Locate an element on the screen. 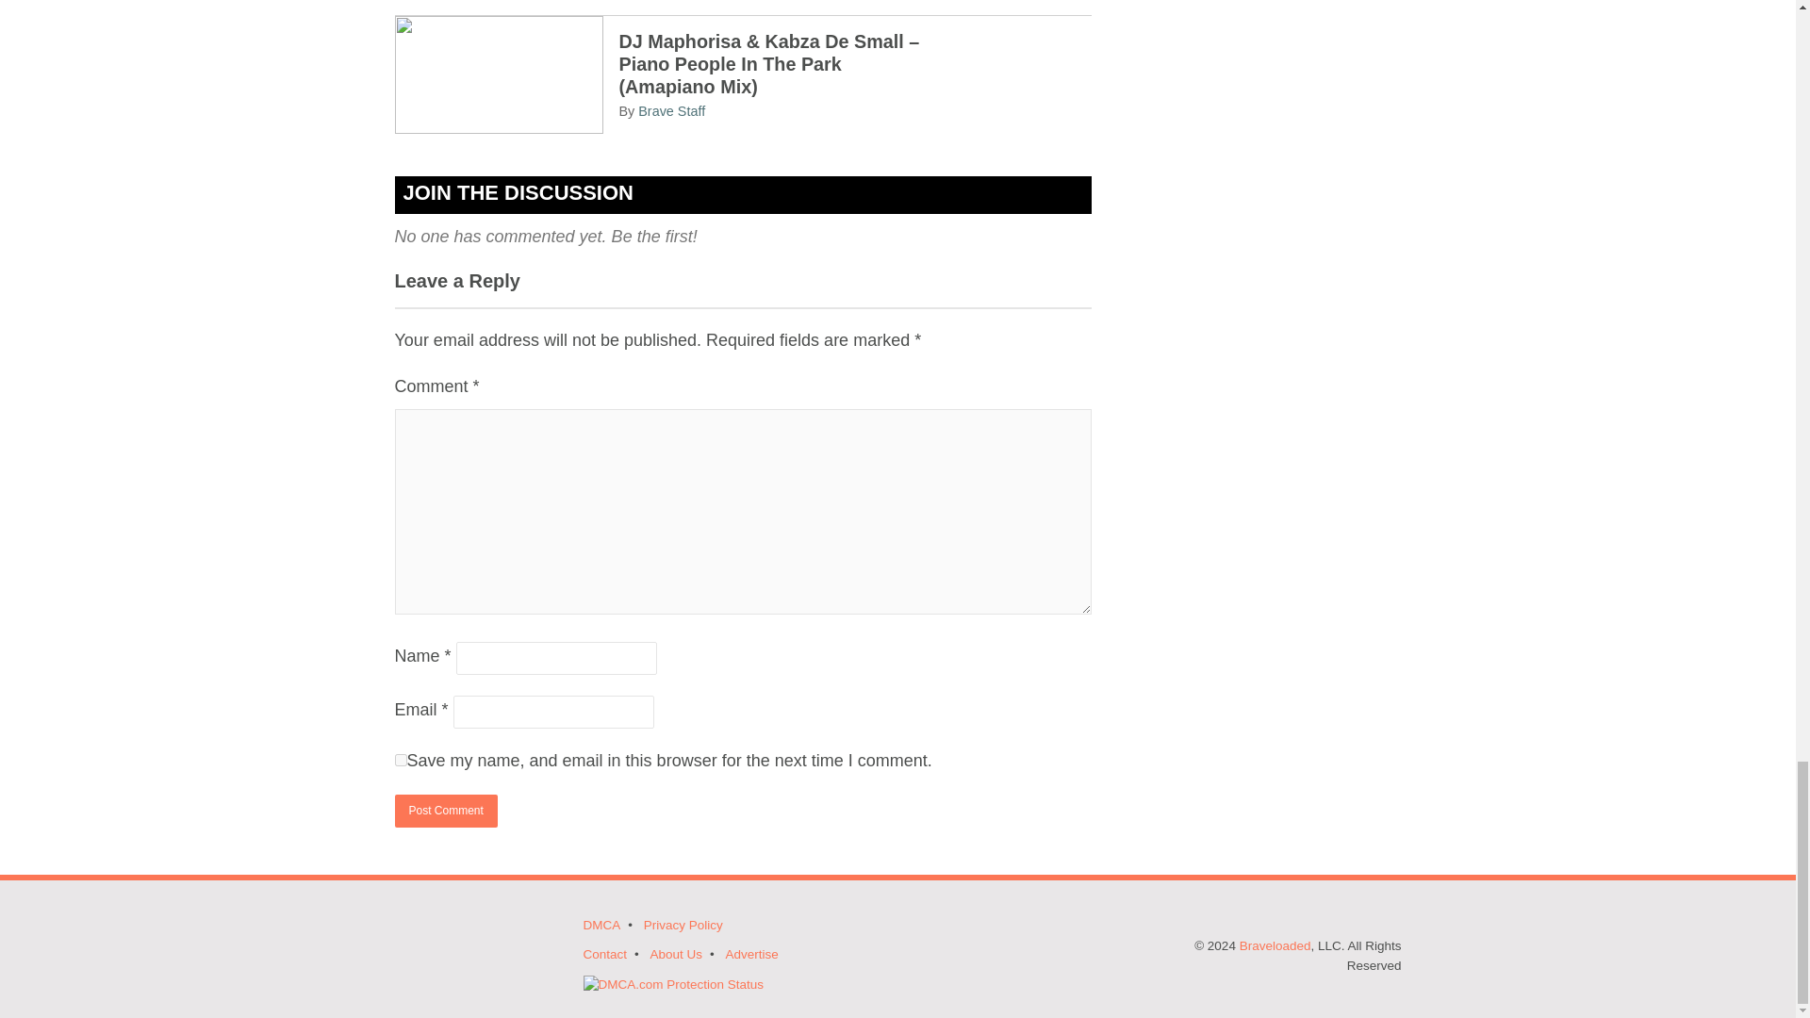  Post Comment is located at coordinates (445, 811).